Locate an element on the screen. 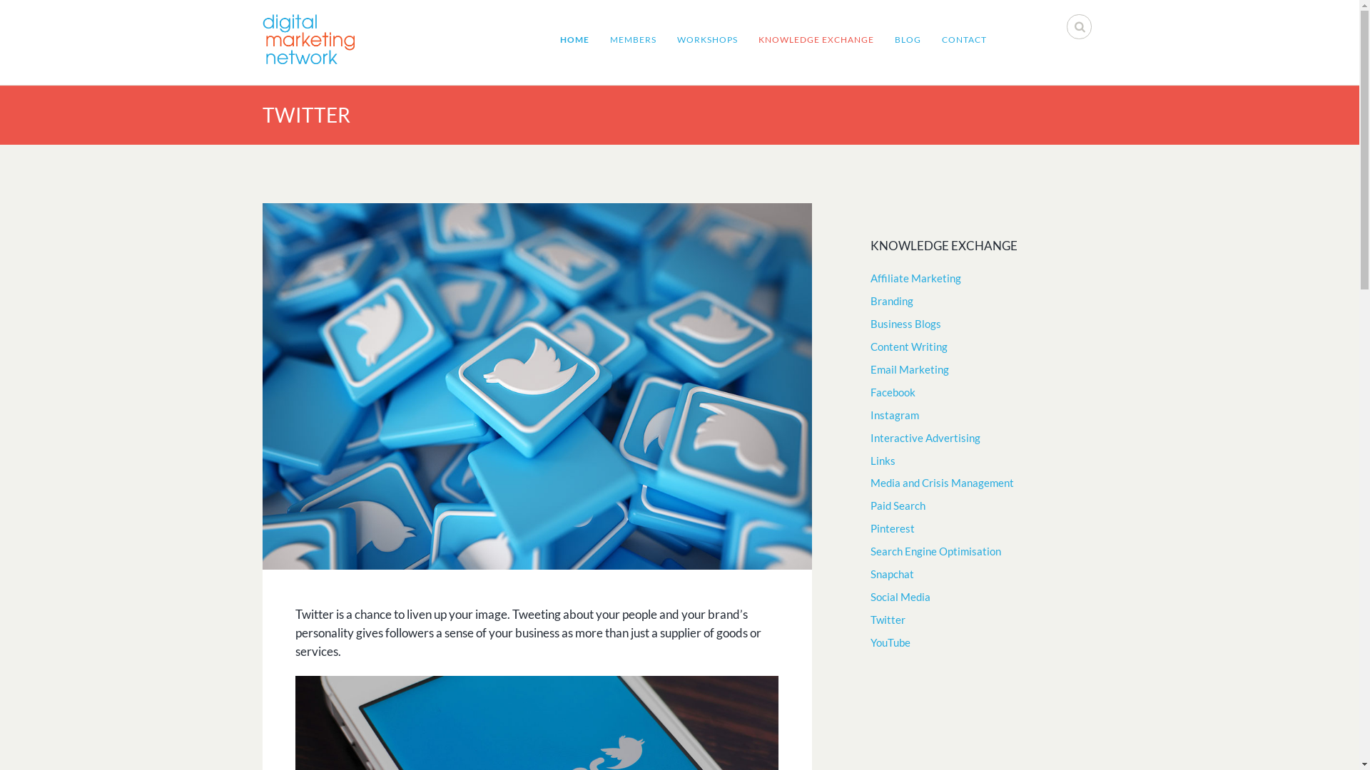 The image size is (1370, 770). Branding is located at coordinates (892, 301).